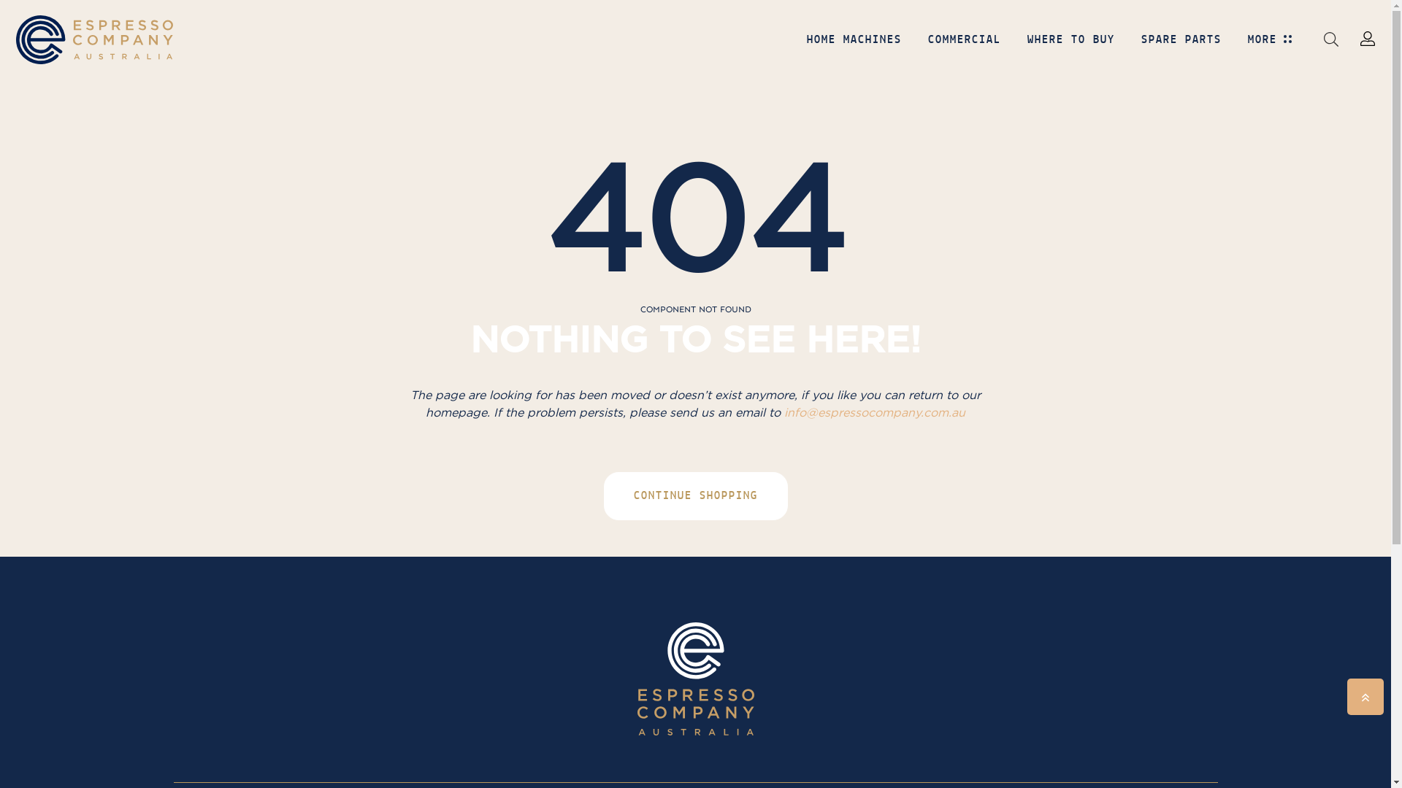 This screenshot has width=1402, height=788. I want to click on WHERE TO BUY, so click(1071, 46).